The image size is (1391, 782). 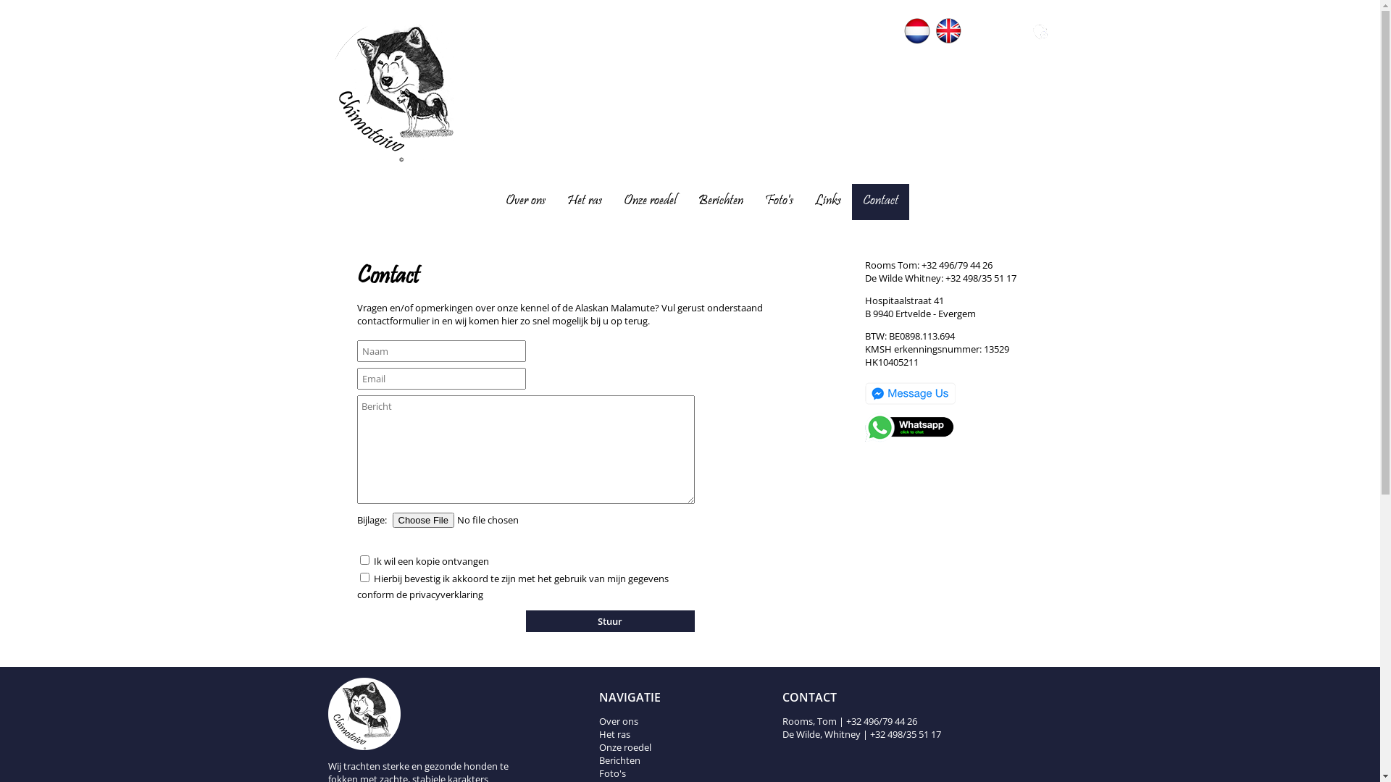 I want to click on Privacy policy, so click(x=1040, y=41).